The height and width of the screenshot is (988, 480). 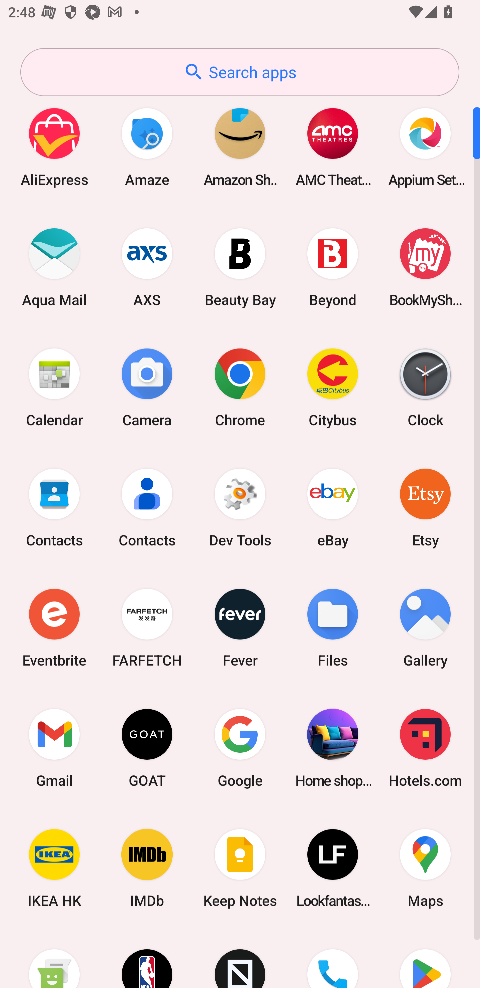 What do you see at coordinates (425, 958) in the screenshot?
I see `Play Store` at bounding box center [425, 958].